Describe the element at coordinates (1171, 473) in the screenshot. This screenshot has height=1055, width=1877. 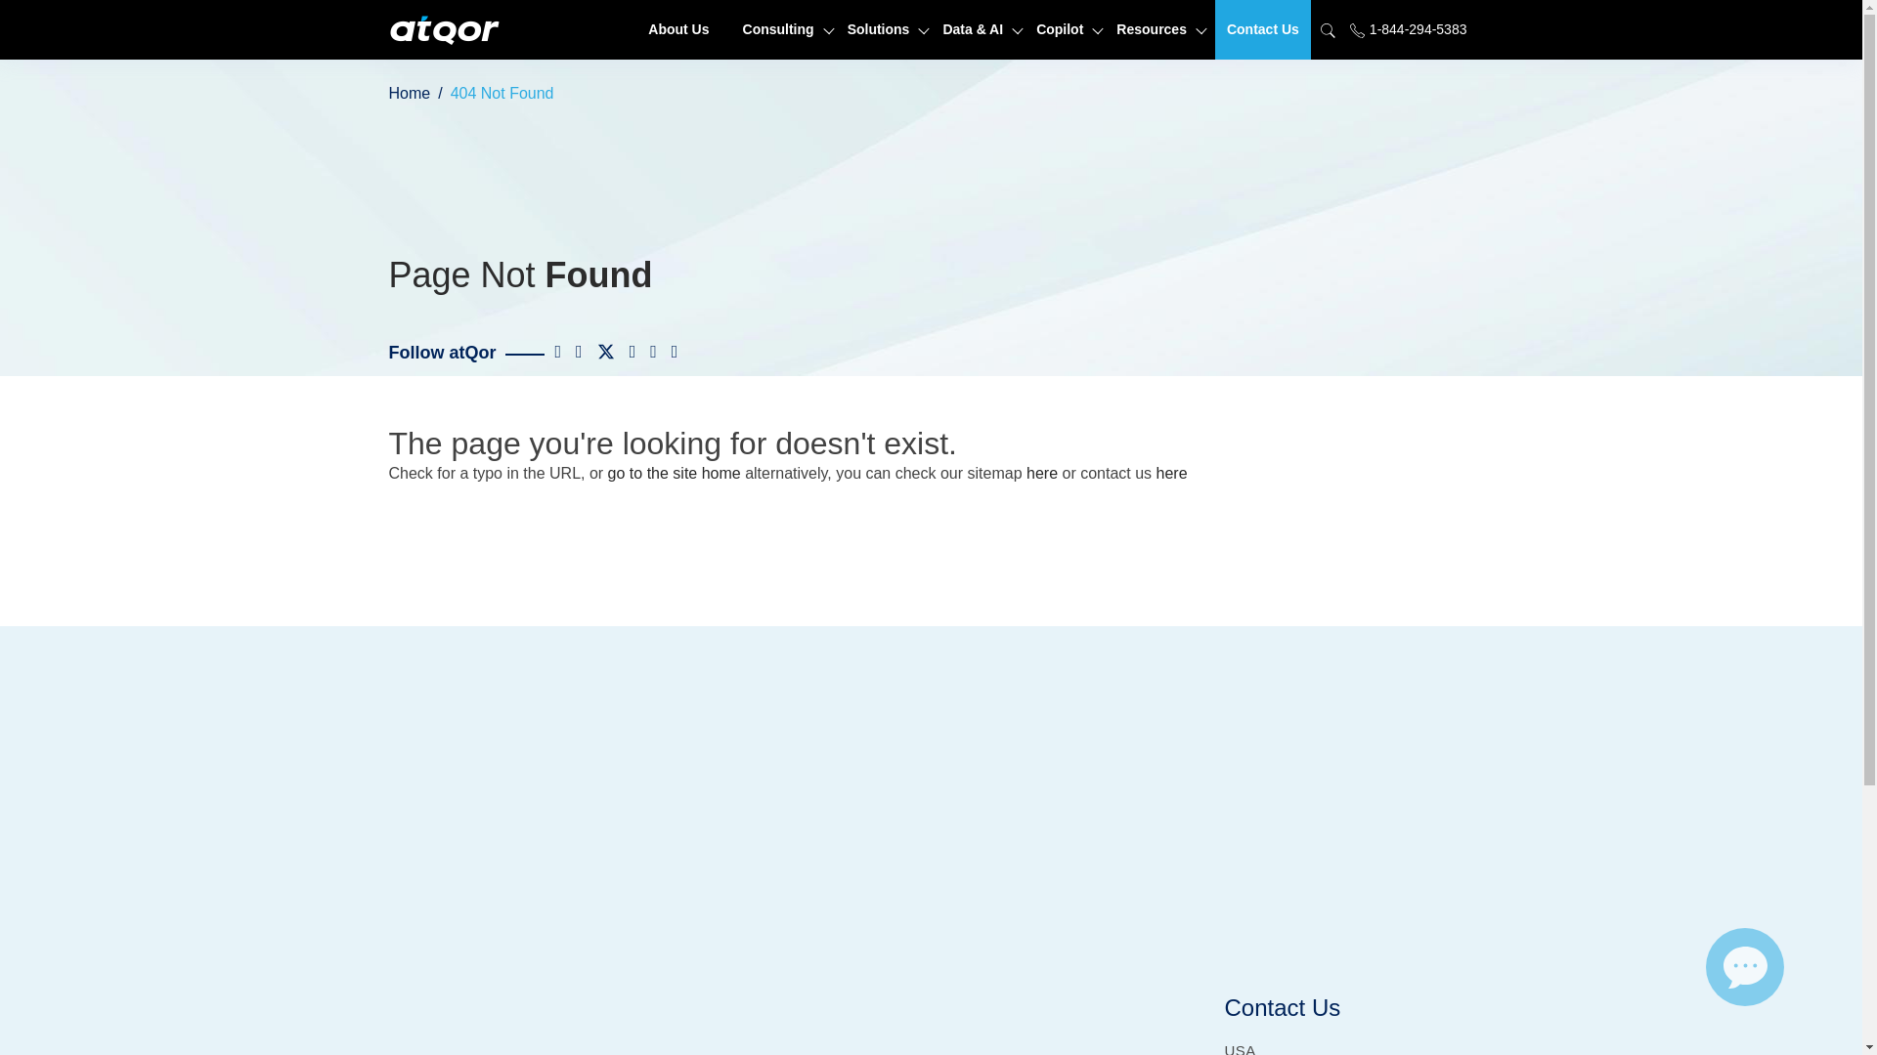
I see `Contact Bitscape` at that location.